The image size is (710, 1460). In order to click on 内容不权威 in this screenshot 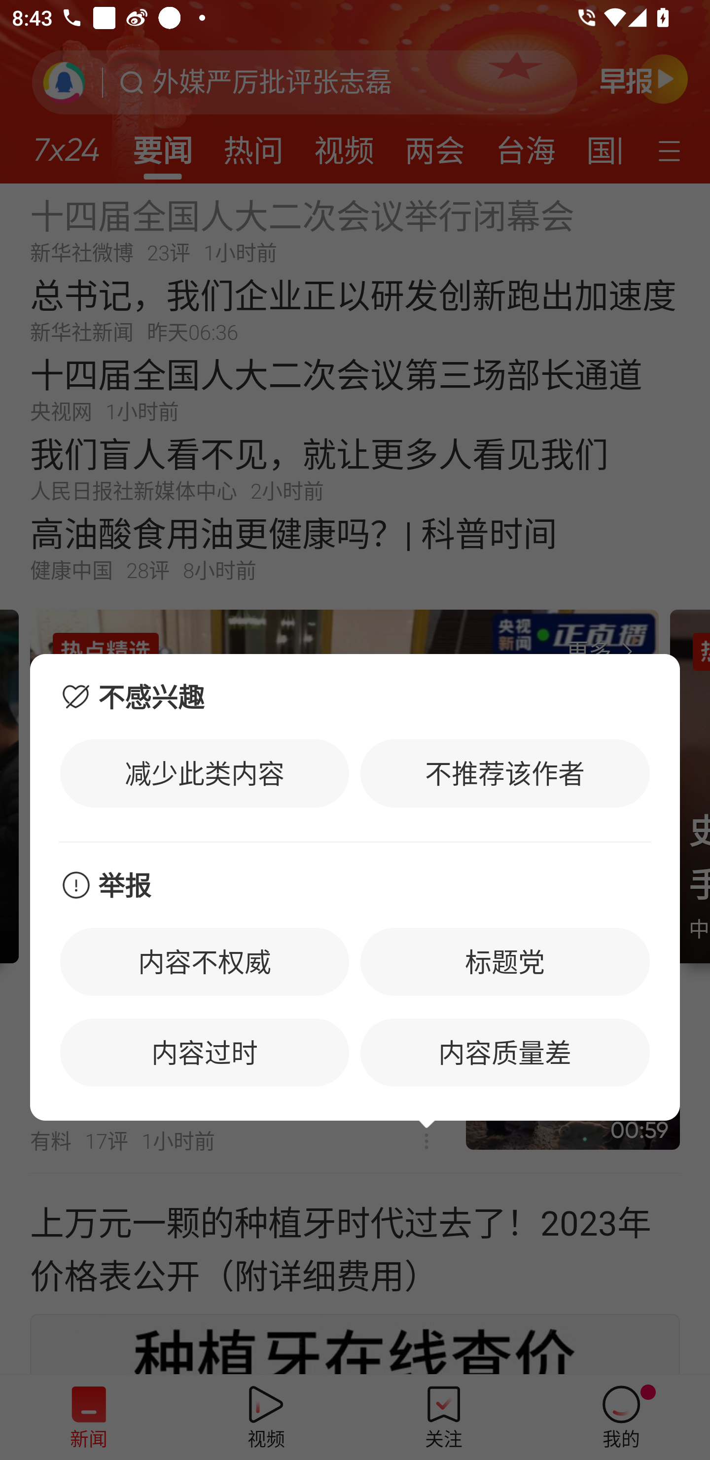, I will do `click(205, 961)`.